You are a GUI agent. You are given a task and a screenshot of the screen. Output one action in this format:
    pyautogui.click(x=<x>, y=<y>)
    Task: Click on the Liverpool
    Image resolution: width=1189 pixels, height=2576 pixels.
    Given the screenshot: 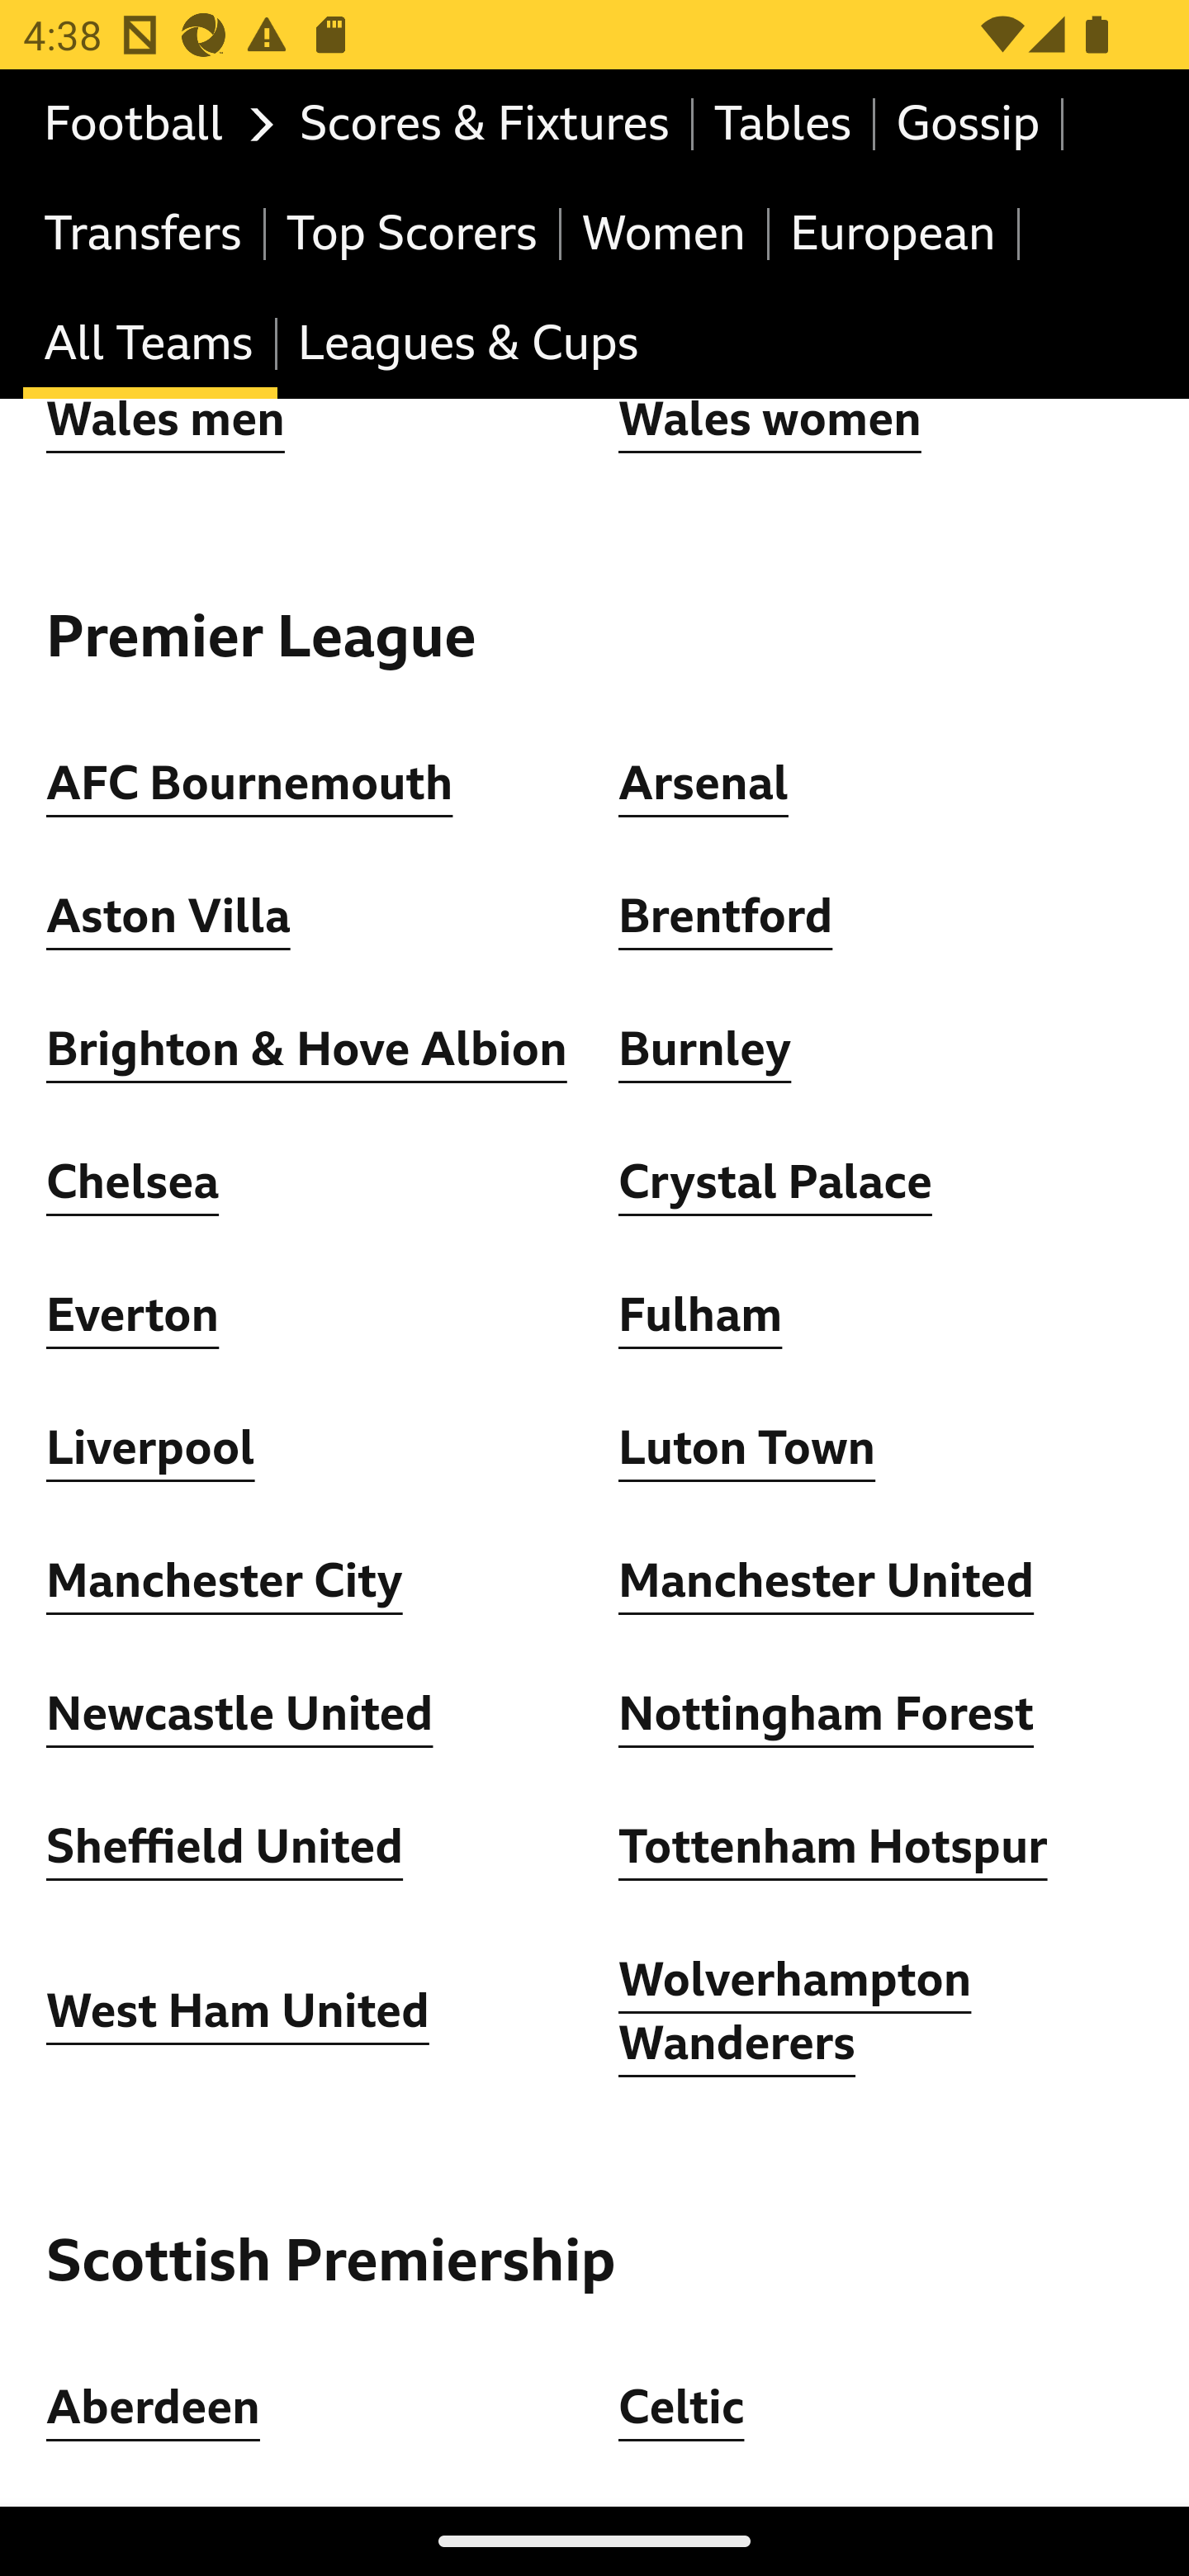 What is the action you would take?
    pyautogui.click(x=152, y=1450)
    